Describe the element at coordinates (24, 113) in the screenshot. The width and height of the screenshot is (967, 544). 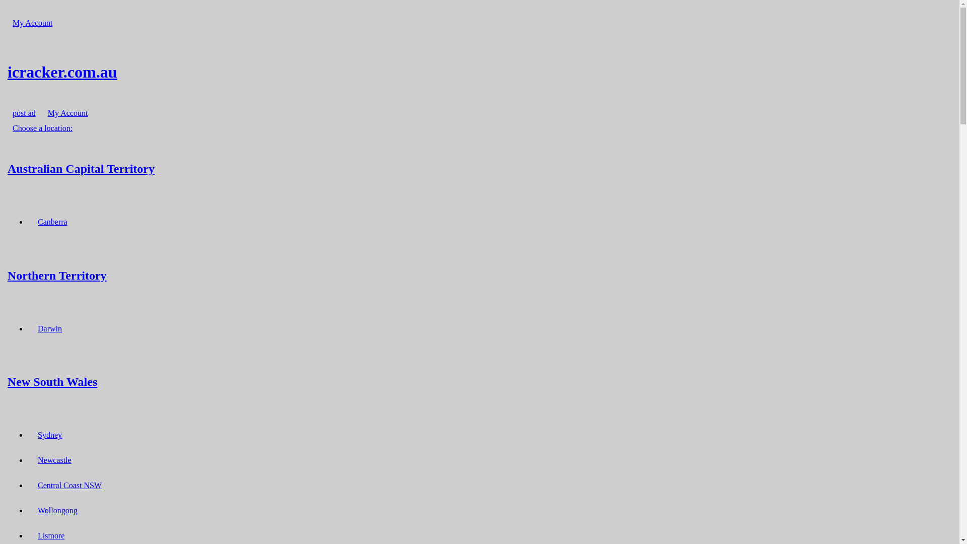
I see `post ad` at that location.